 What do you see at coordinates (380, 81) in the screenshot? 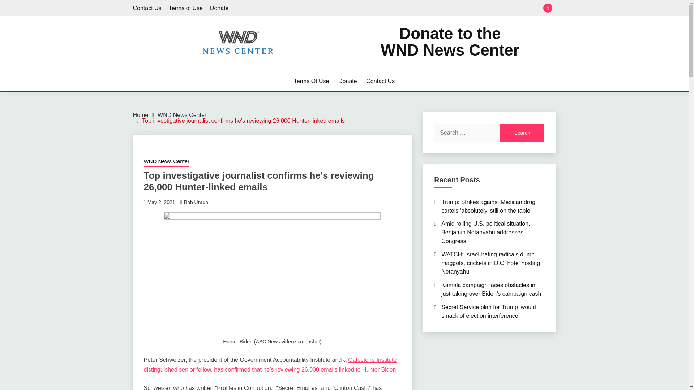
I see `Contact Us` at bounding box center [380, 81].